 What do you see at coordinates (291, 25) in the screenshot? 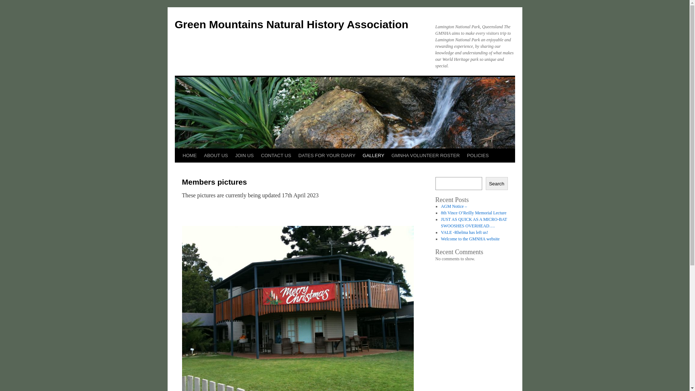
I see `Green Mountains Natural History Association` at bounding box center [291, 25].